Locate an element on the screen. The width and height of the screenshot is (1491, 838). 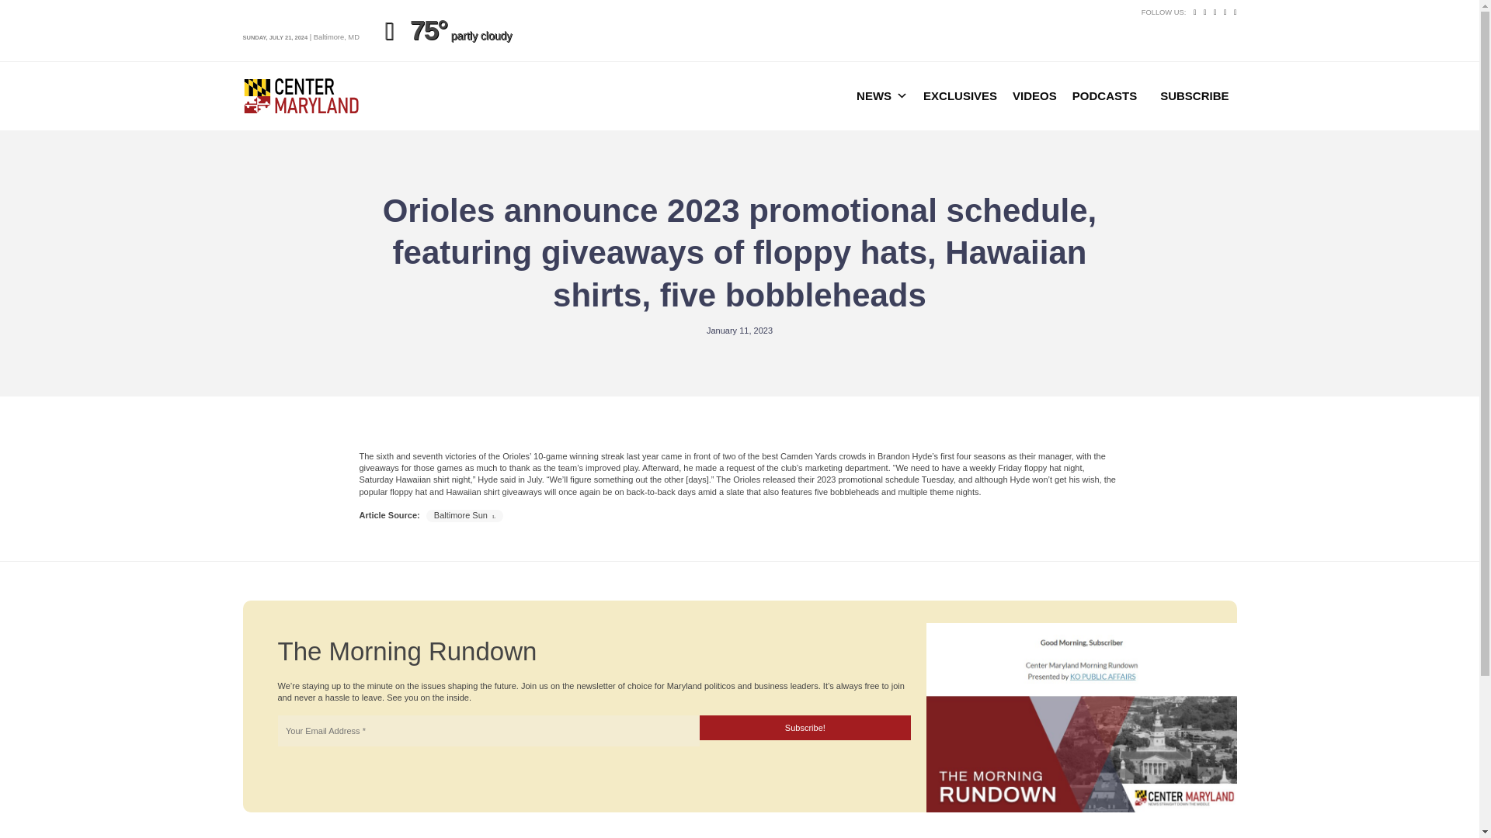
Your Email Address is located at coordinates (488, 731).